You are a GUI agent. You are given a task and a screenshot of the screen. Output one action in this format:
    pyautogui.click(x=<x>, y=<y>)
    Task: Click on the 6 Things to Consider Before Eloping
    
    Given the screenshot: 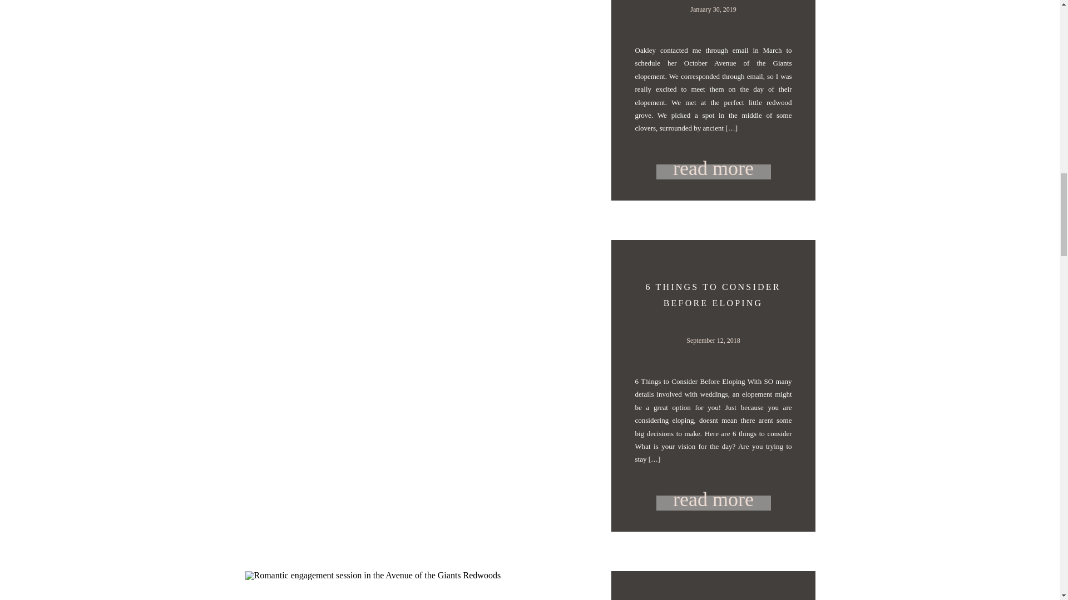 What is the action you would take?
    pyautogui.click(x=714, y=498)
    